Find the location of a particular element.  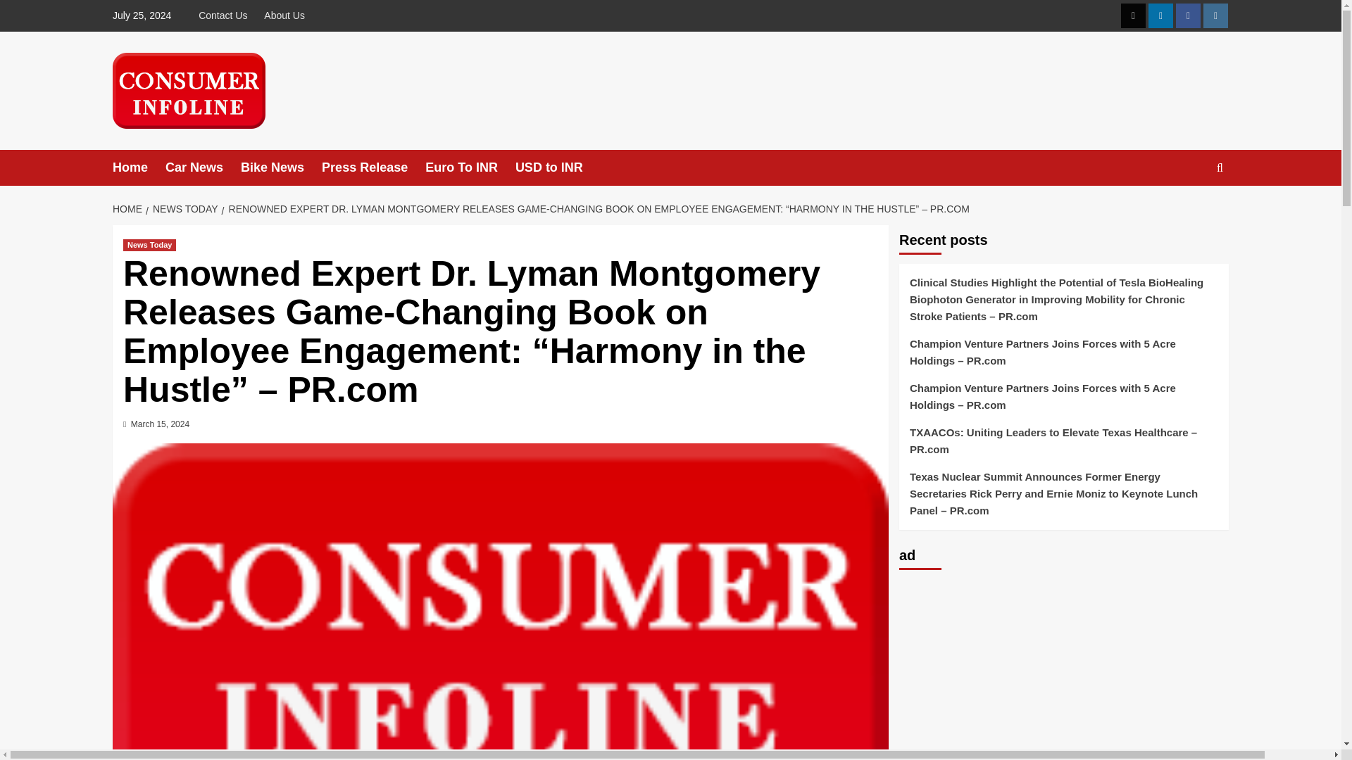

HOME is located at coordinates (129, 208).